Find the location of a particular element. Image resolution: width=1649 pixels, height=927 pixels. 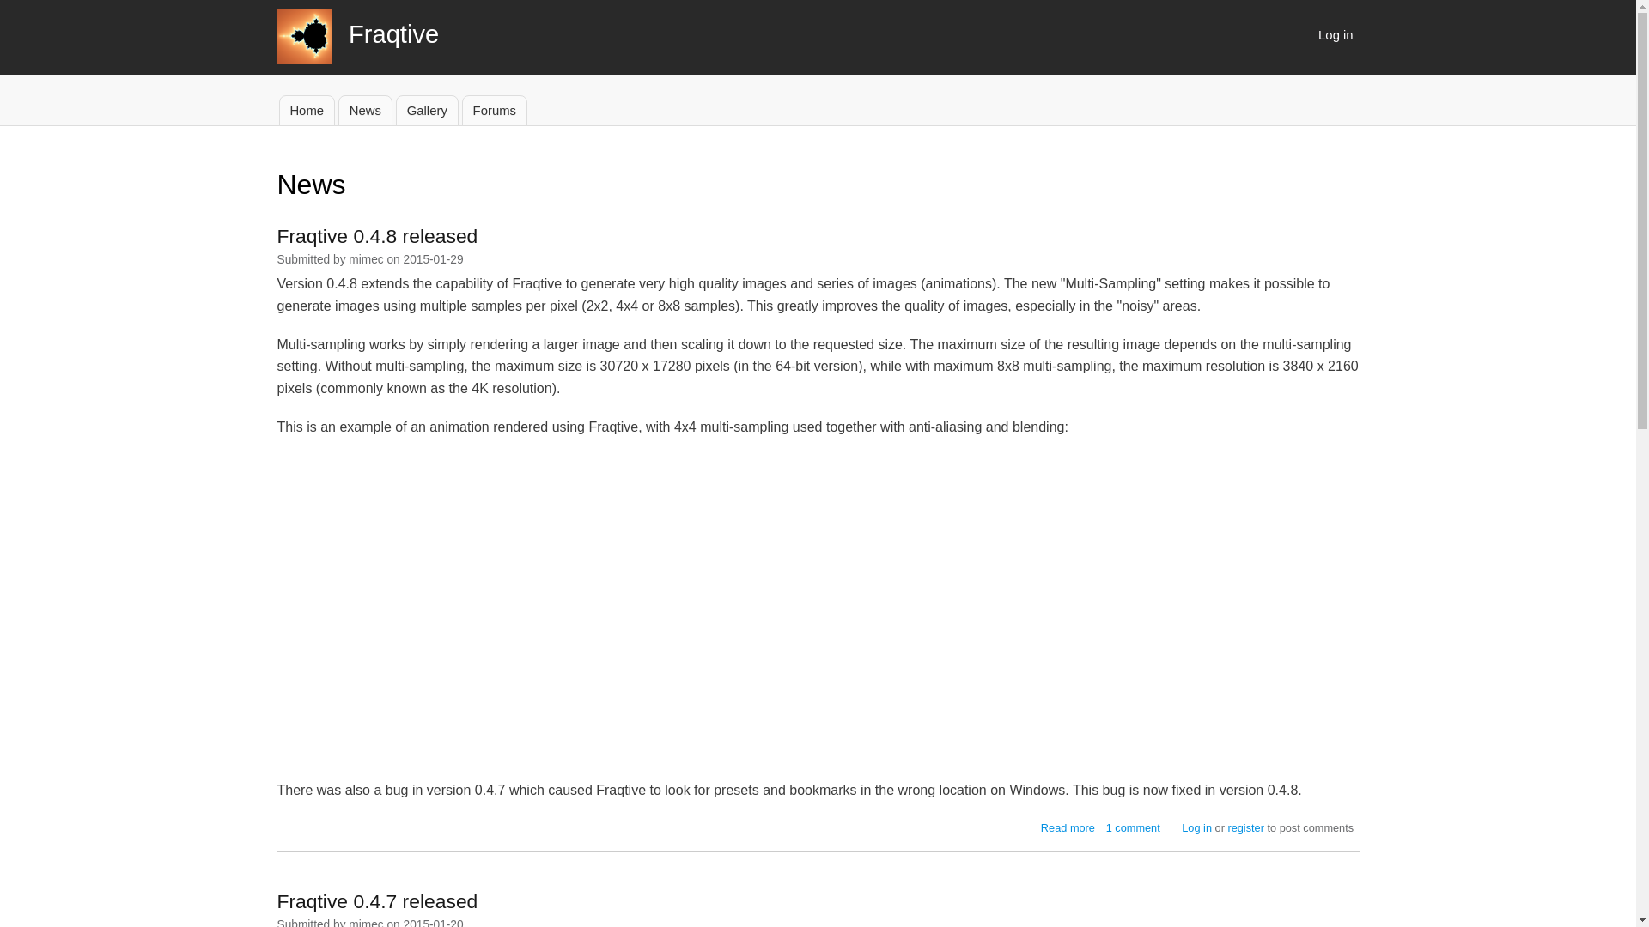

Home is located at coordinates (377, 236).